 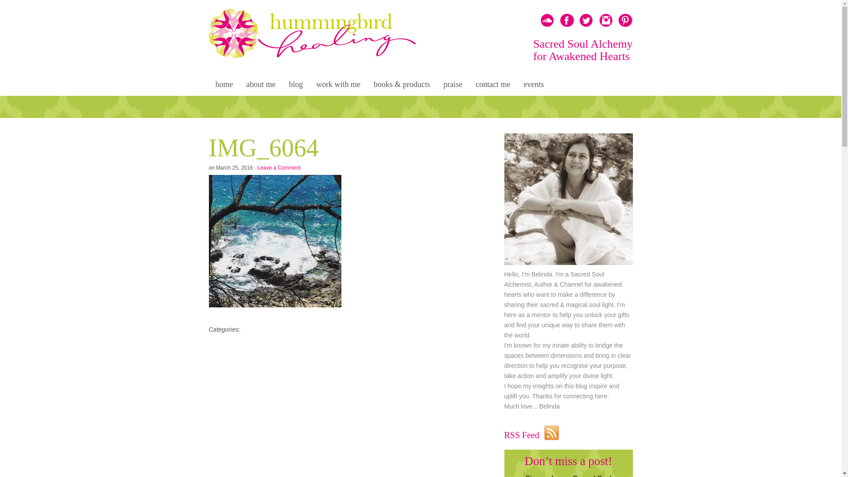 I want to click on Hummingbird Healing, so click(x=314, y=42).